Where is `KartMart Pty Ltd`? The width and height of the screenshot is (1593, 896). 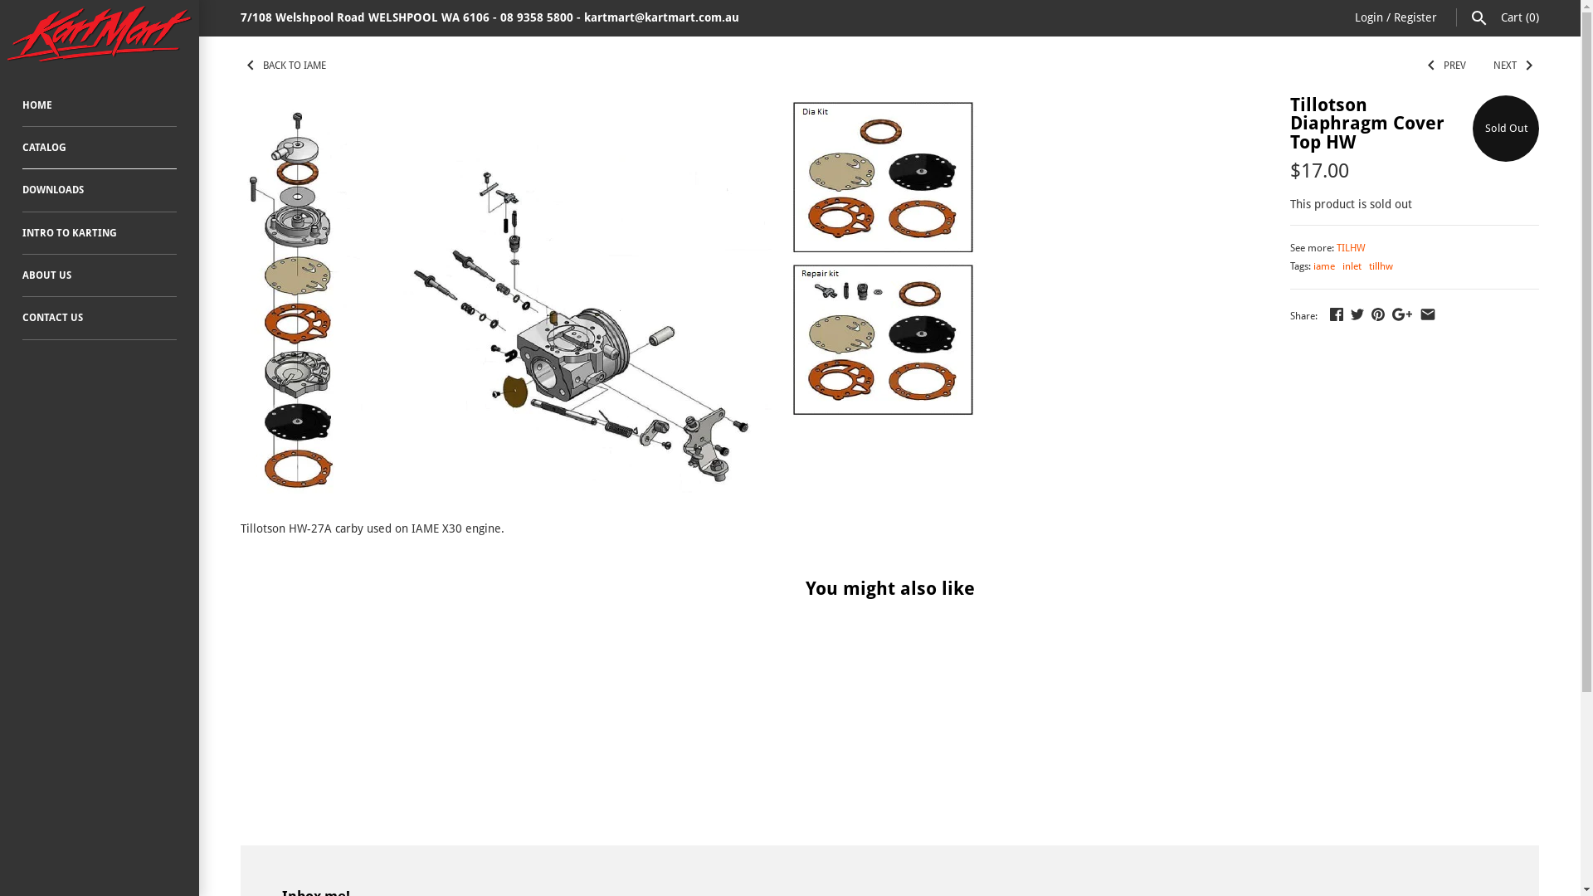
KartMart Pty Ltd is located at coordinates (100, 34).